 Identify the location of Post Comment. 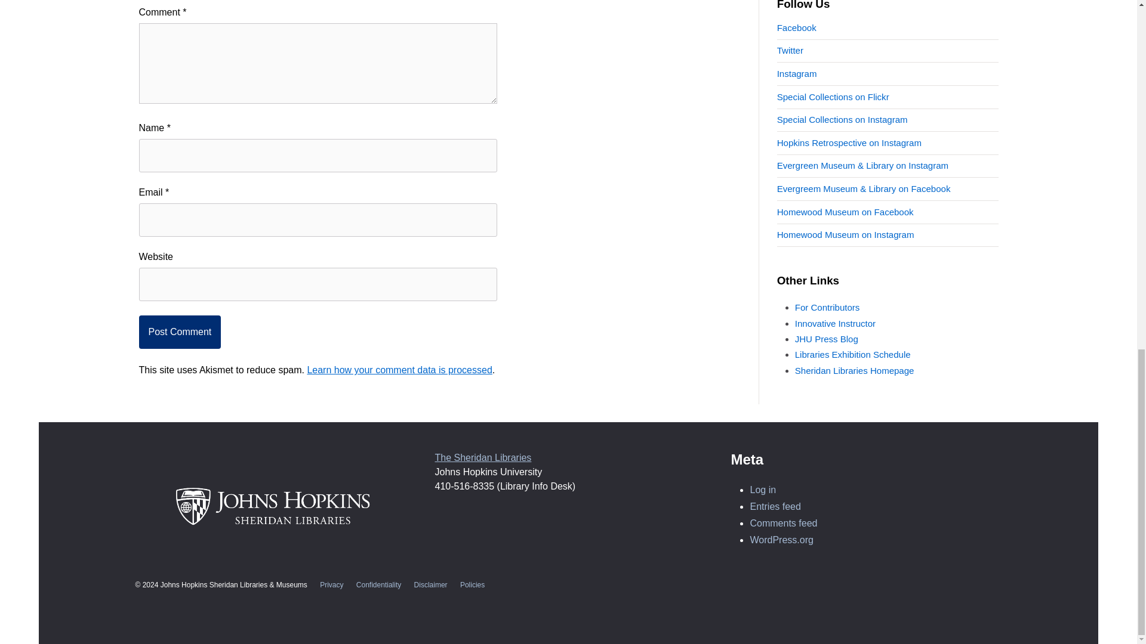
(180, 332).